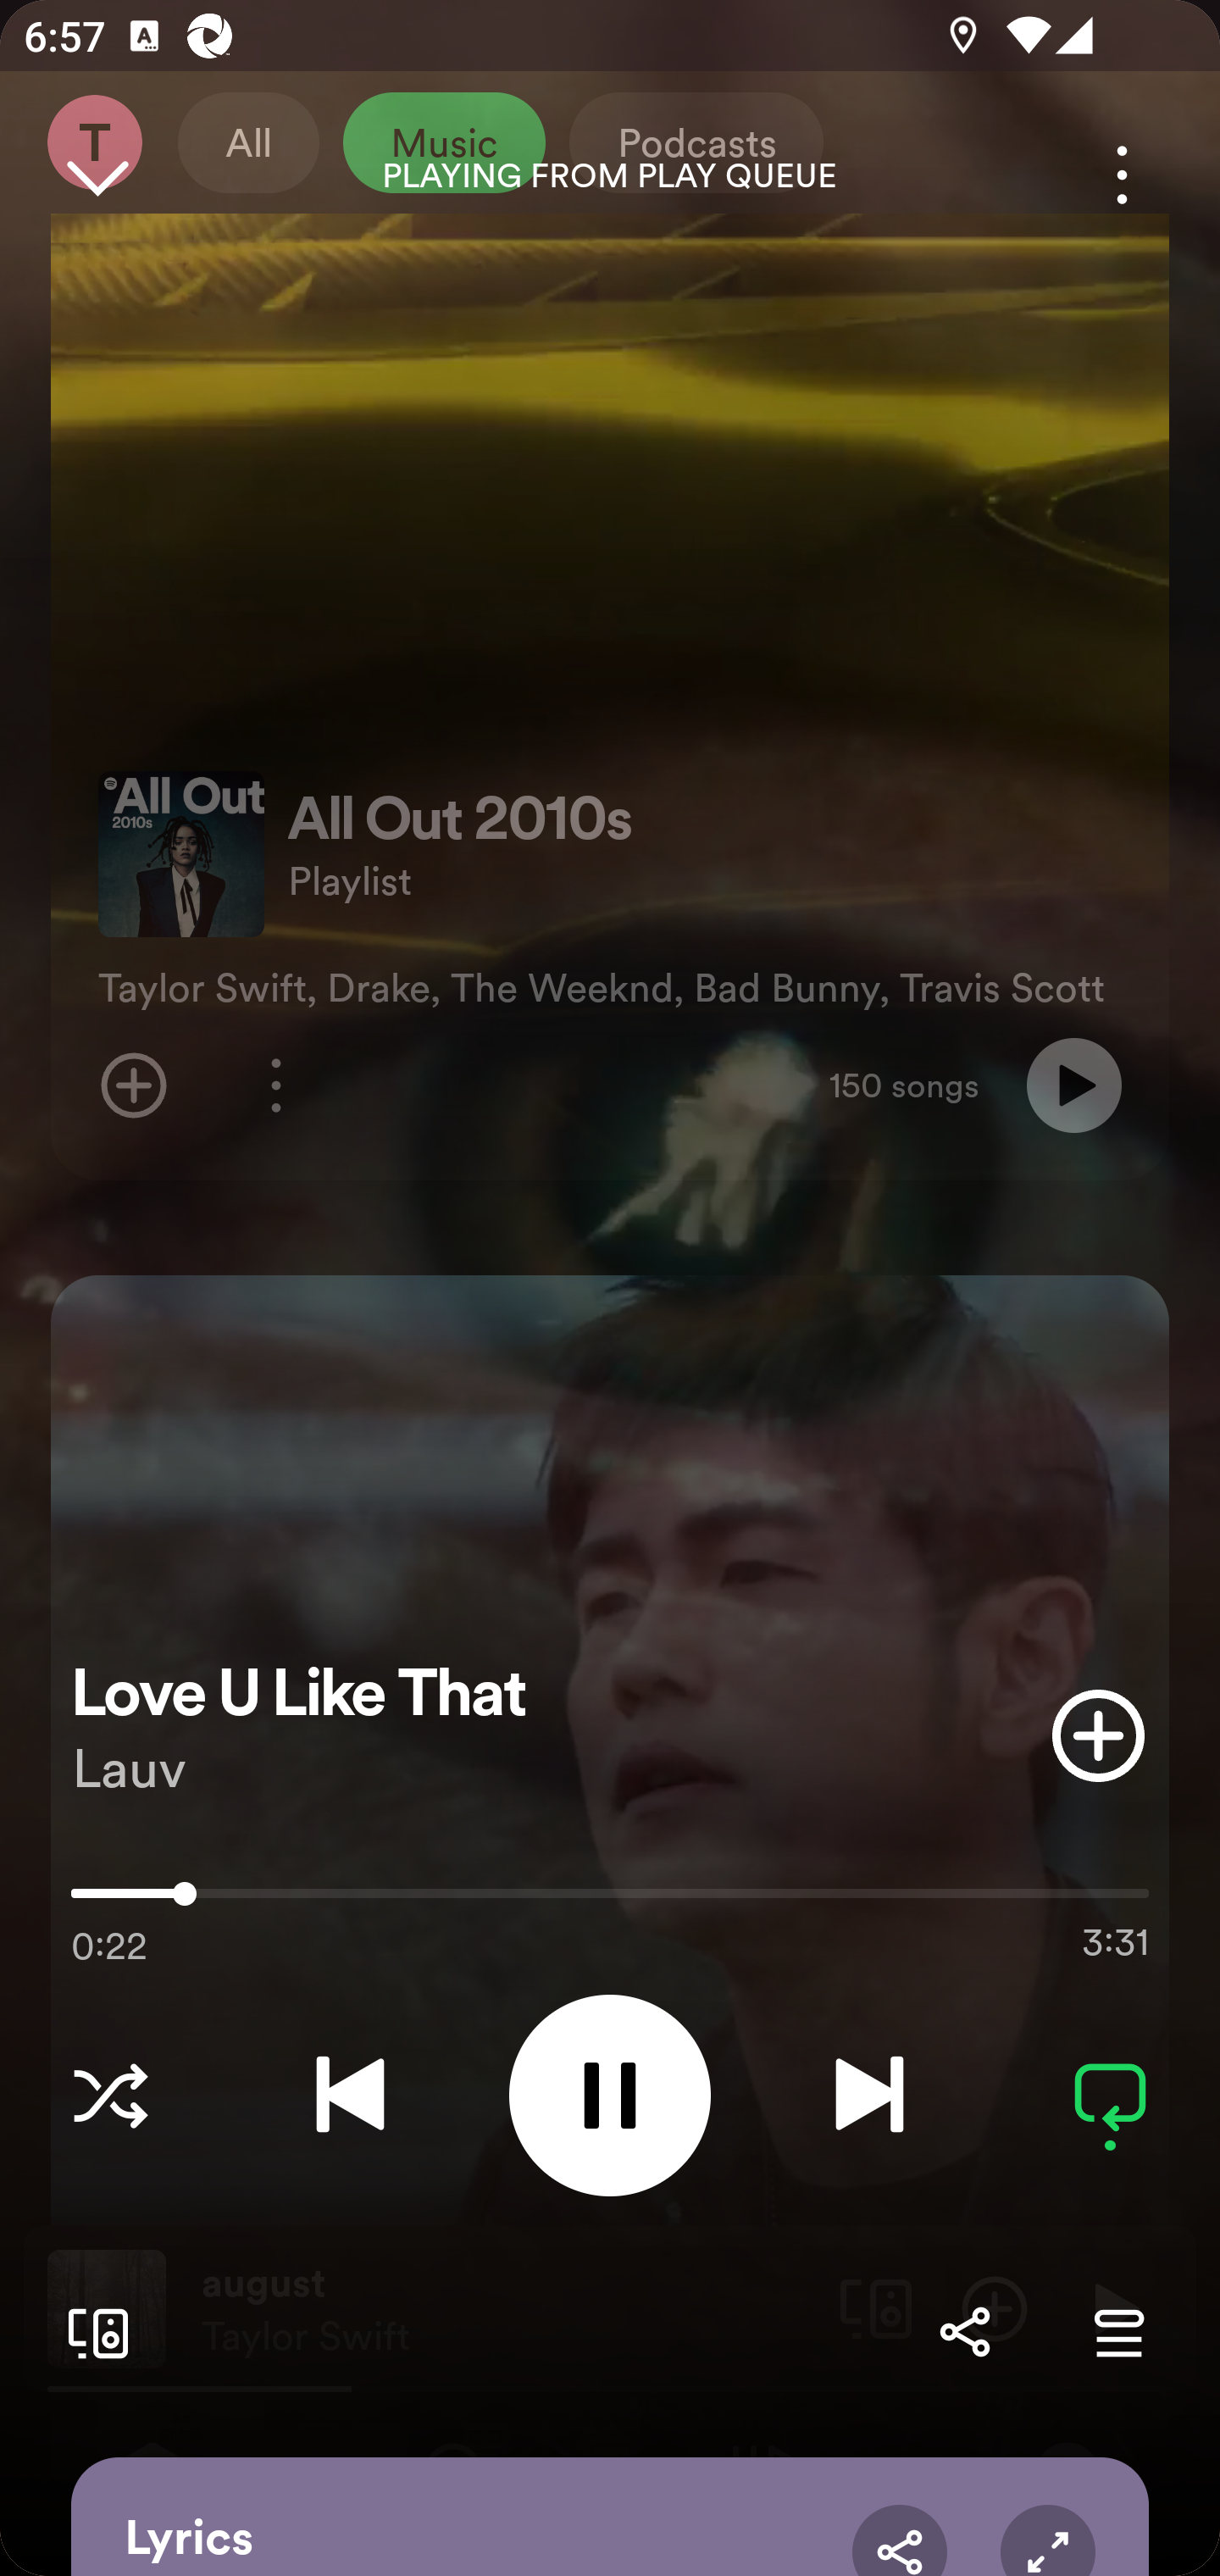 Image resolution: width=1220 pixels, height=2576 pixels. Describe the element at coordinates (610, 1901) in the screenshot. I see `0:22 3:31 22198.0 Use volume keys to adjust` at that location.